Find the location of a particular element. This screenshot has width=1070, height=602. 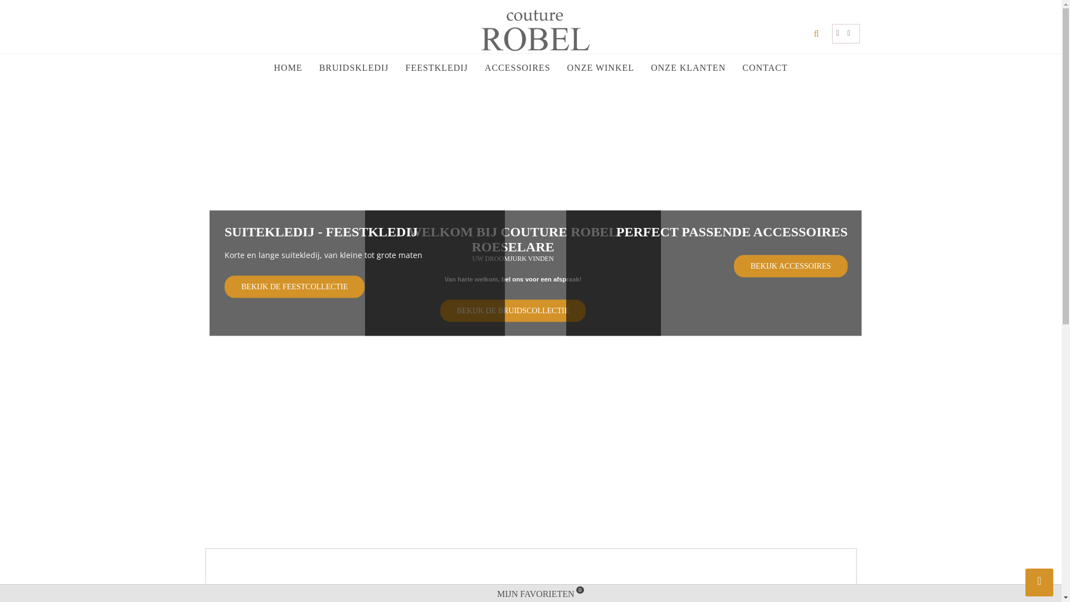

BEKIJK DE BRUIDSCOLLECTIE is located at coordinates (513, 310).